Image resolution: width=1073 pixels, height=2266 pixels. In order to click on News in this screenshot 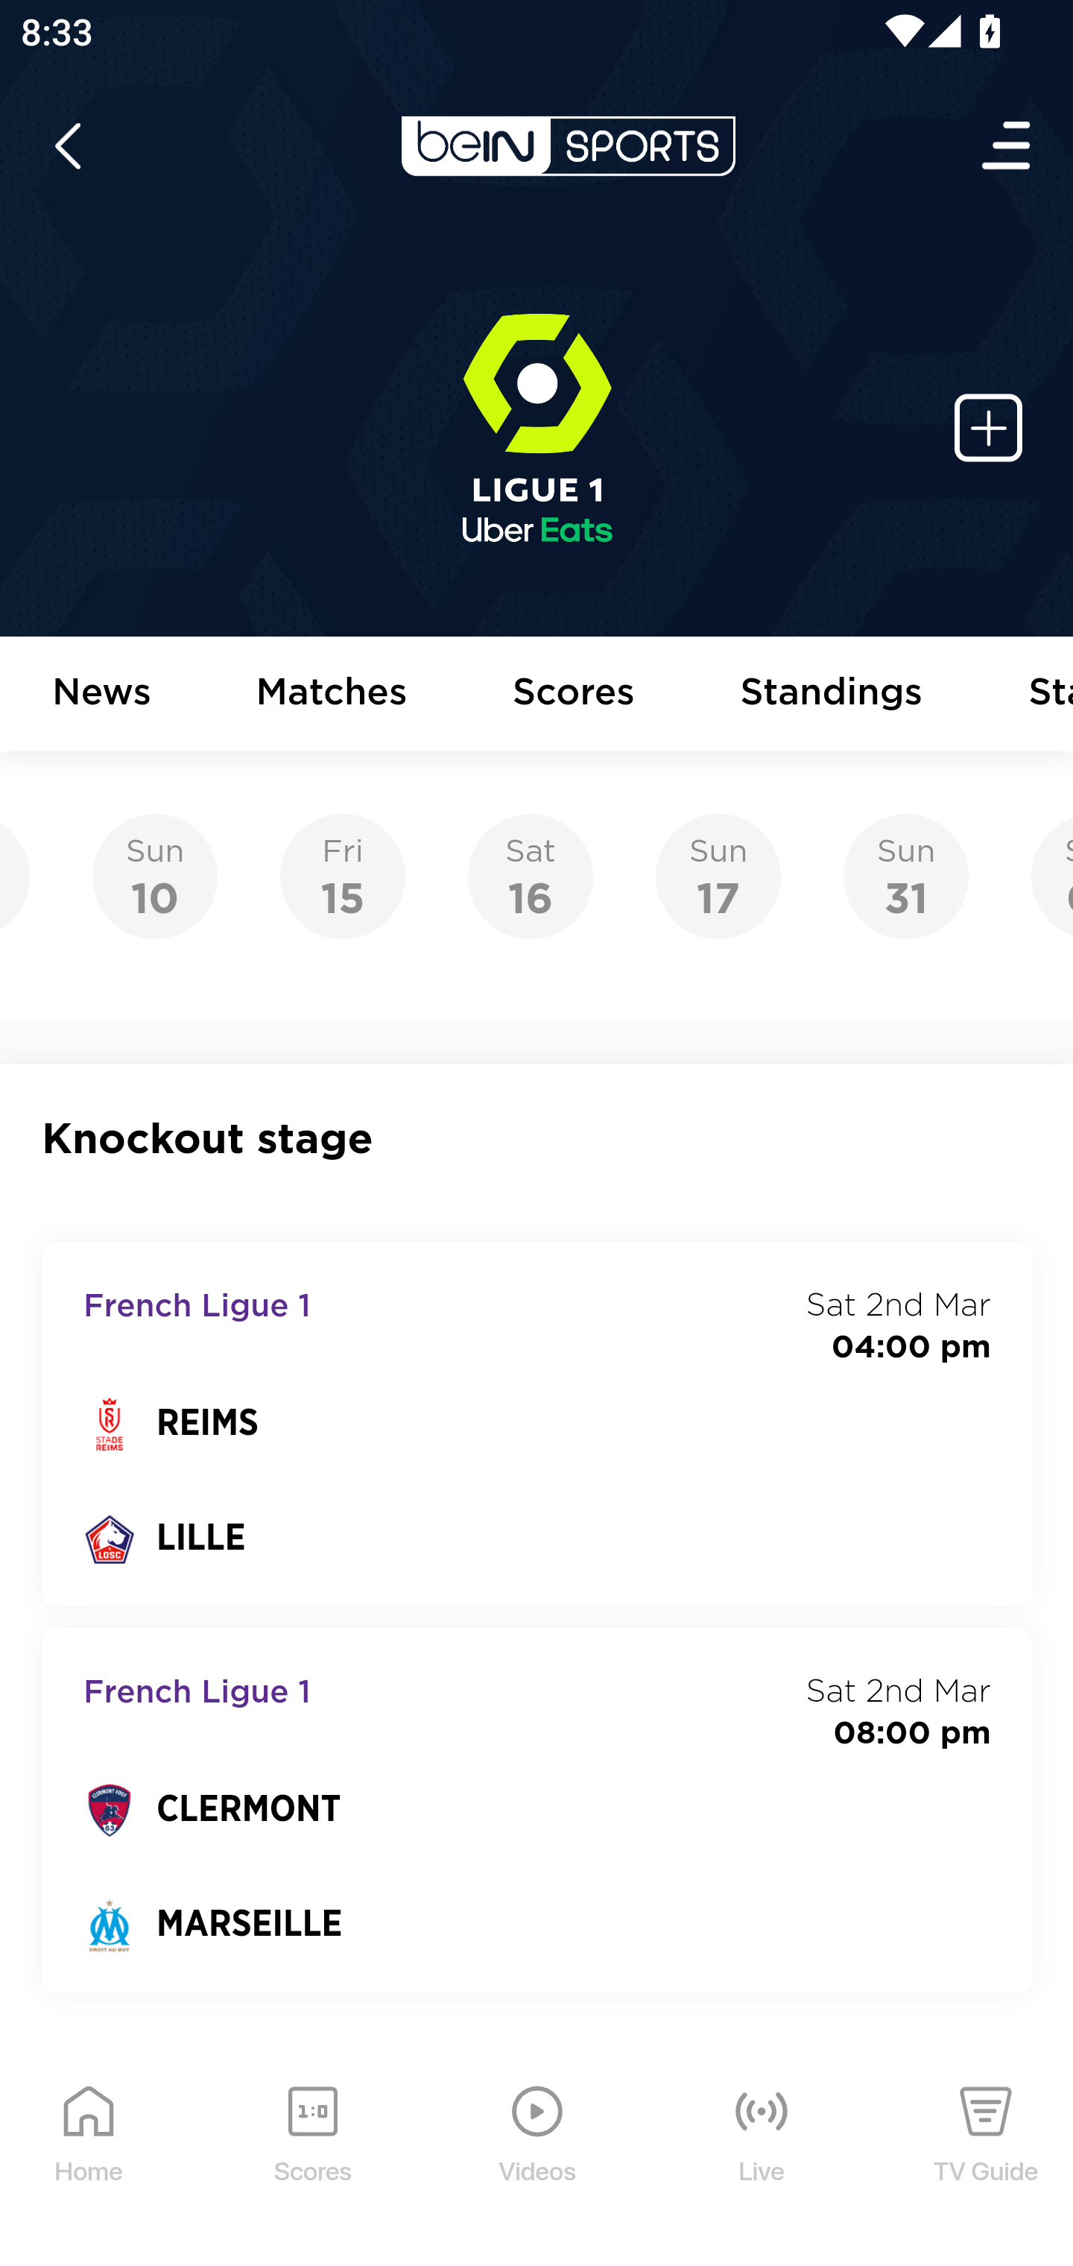, I will do `click(102, 695)`.